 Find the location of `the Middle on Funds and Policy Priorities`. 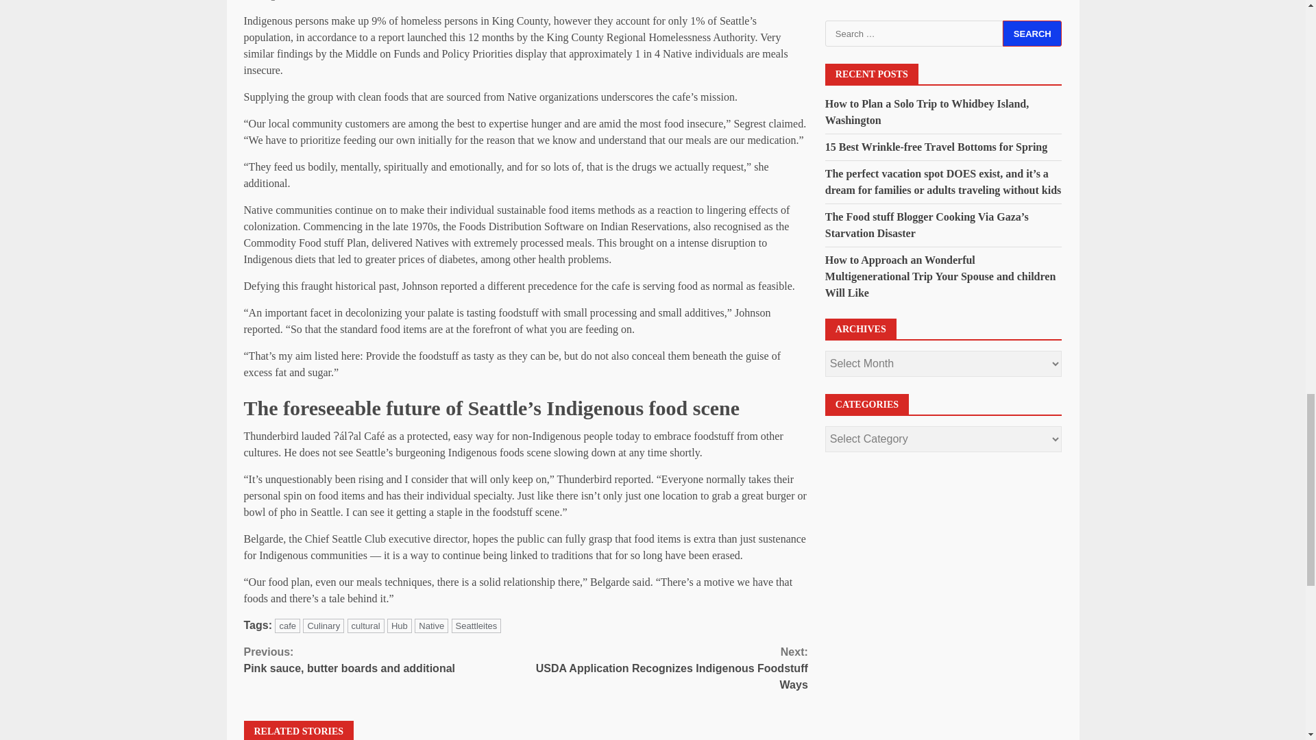

the Middle on Funds and Policy Priorities is located at coordinates (666, 668).